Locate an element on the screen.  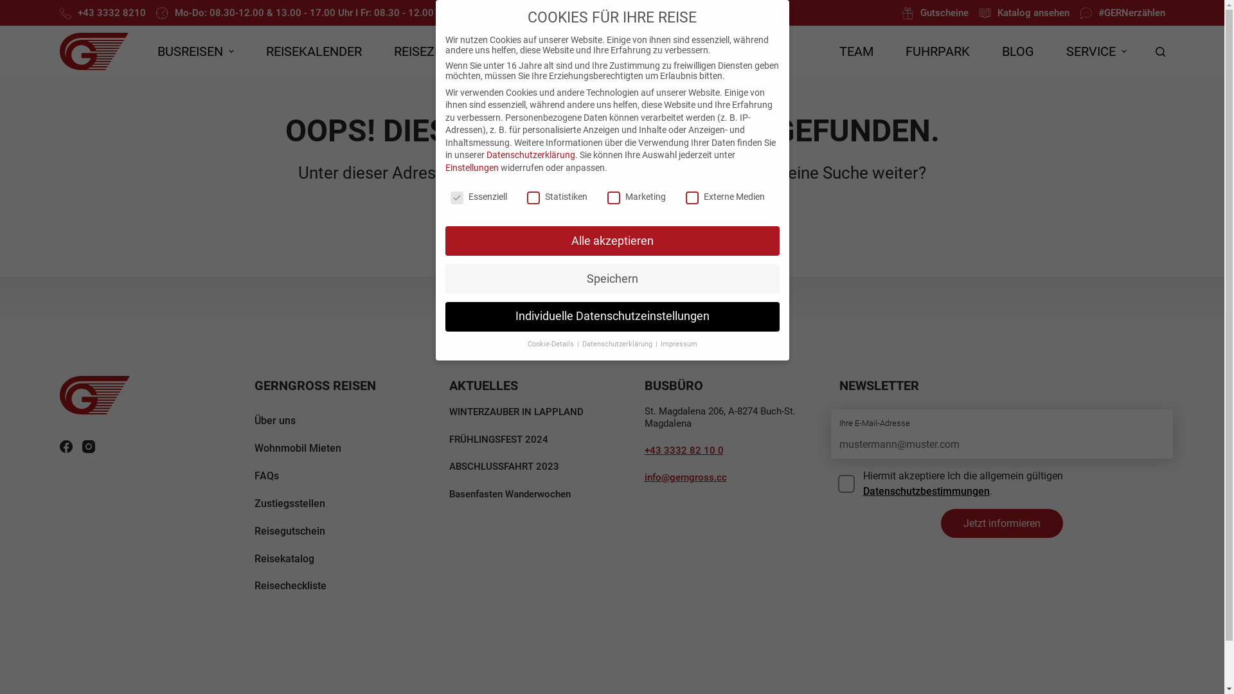
BLOG is located at coordinates (1018, 51).